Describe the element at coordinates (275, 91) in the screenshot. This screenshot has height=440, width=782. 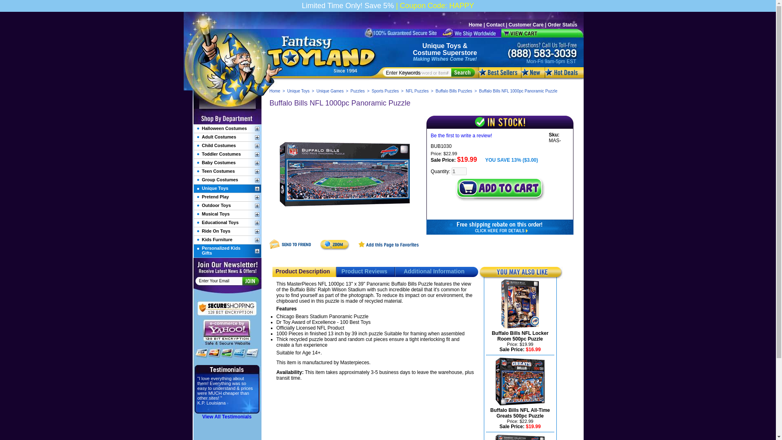
I see `Home` at that location.